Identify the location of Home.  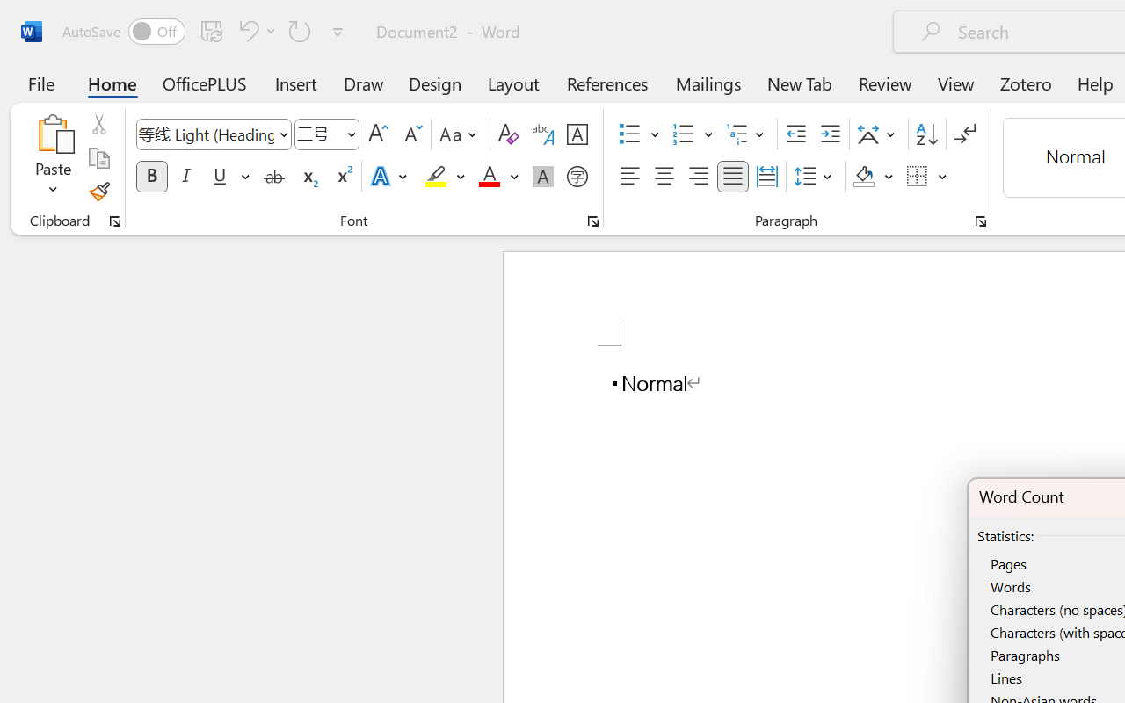
(112, 83).